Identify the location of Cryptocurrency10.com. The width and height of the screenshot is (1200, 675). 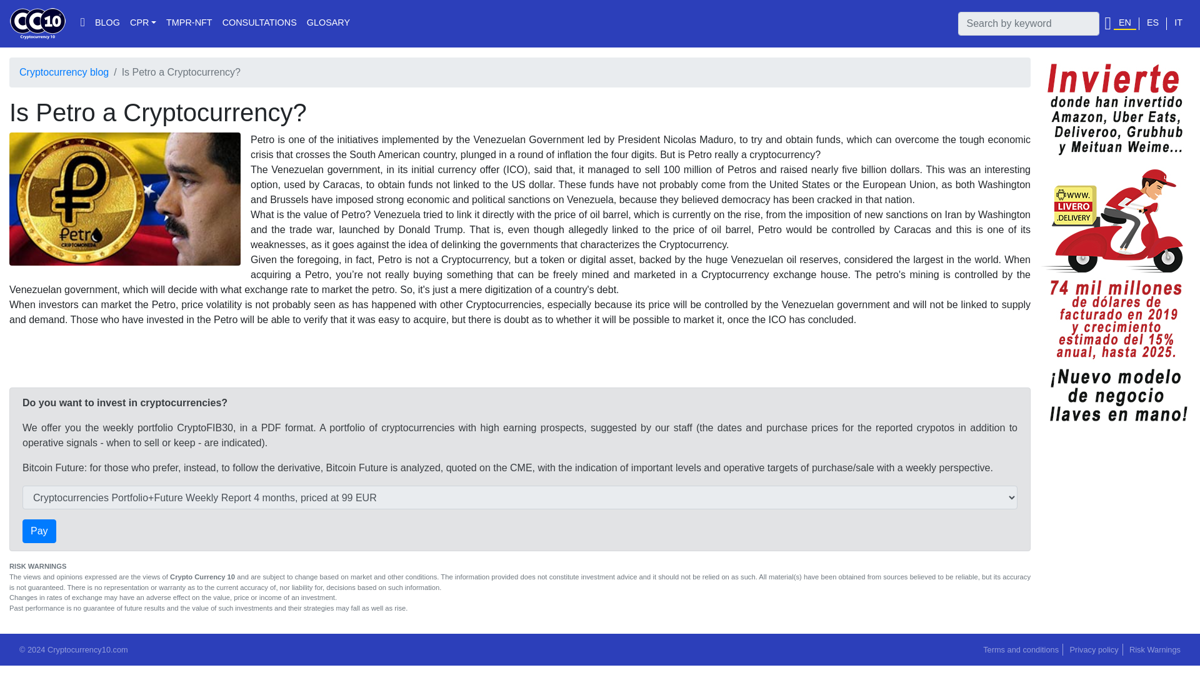
(37, 23).